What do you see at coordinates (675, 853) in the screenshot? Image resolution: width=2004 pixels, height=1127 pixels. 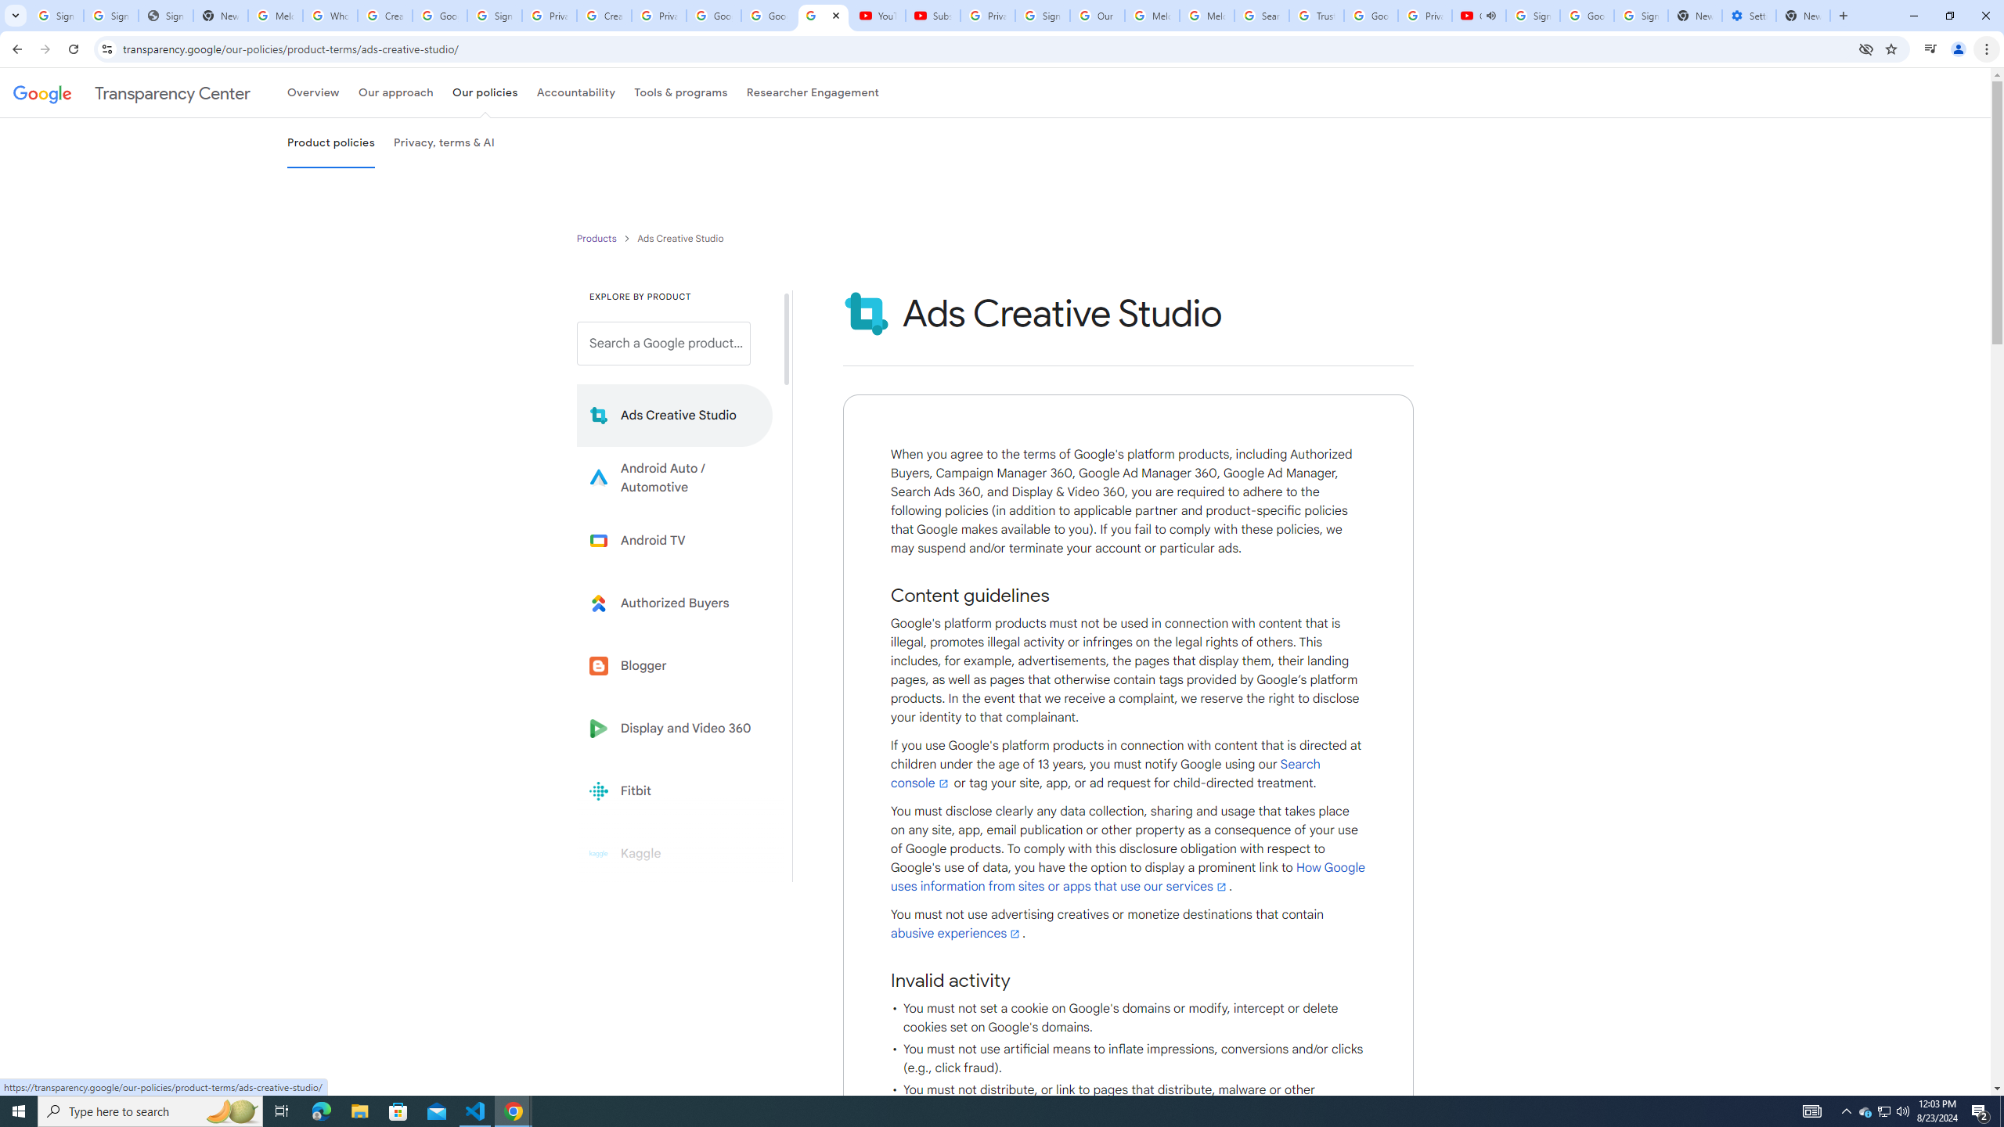 I see `Kaggle` at bounding box center [675, 853].